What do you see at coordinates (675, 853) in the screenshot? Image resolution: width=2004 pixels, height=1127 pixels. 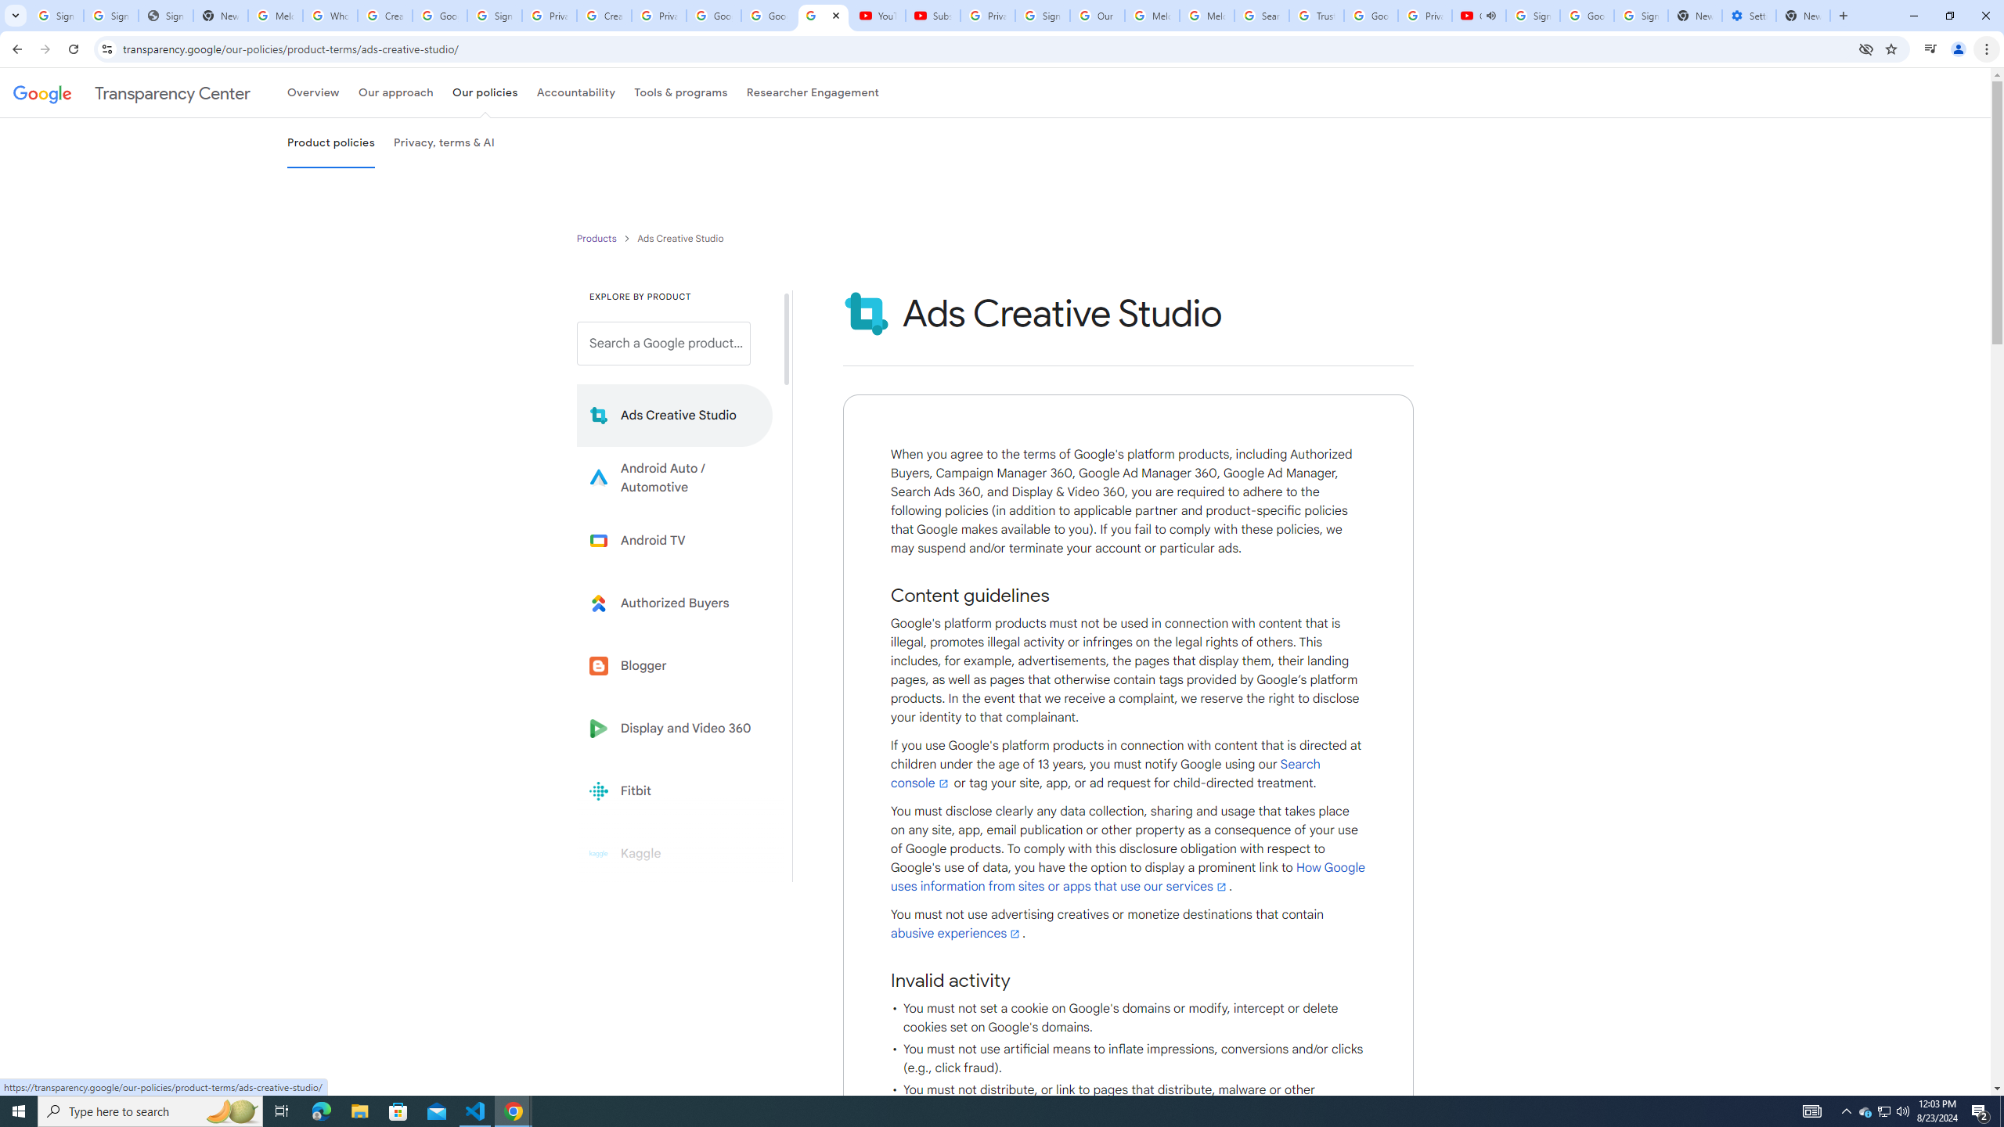 I see `Kaggle` at bounding box center [675, 853].